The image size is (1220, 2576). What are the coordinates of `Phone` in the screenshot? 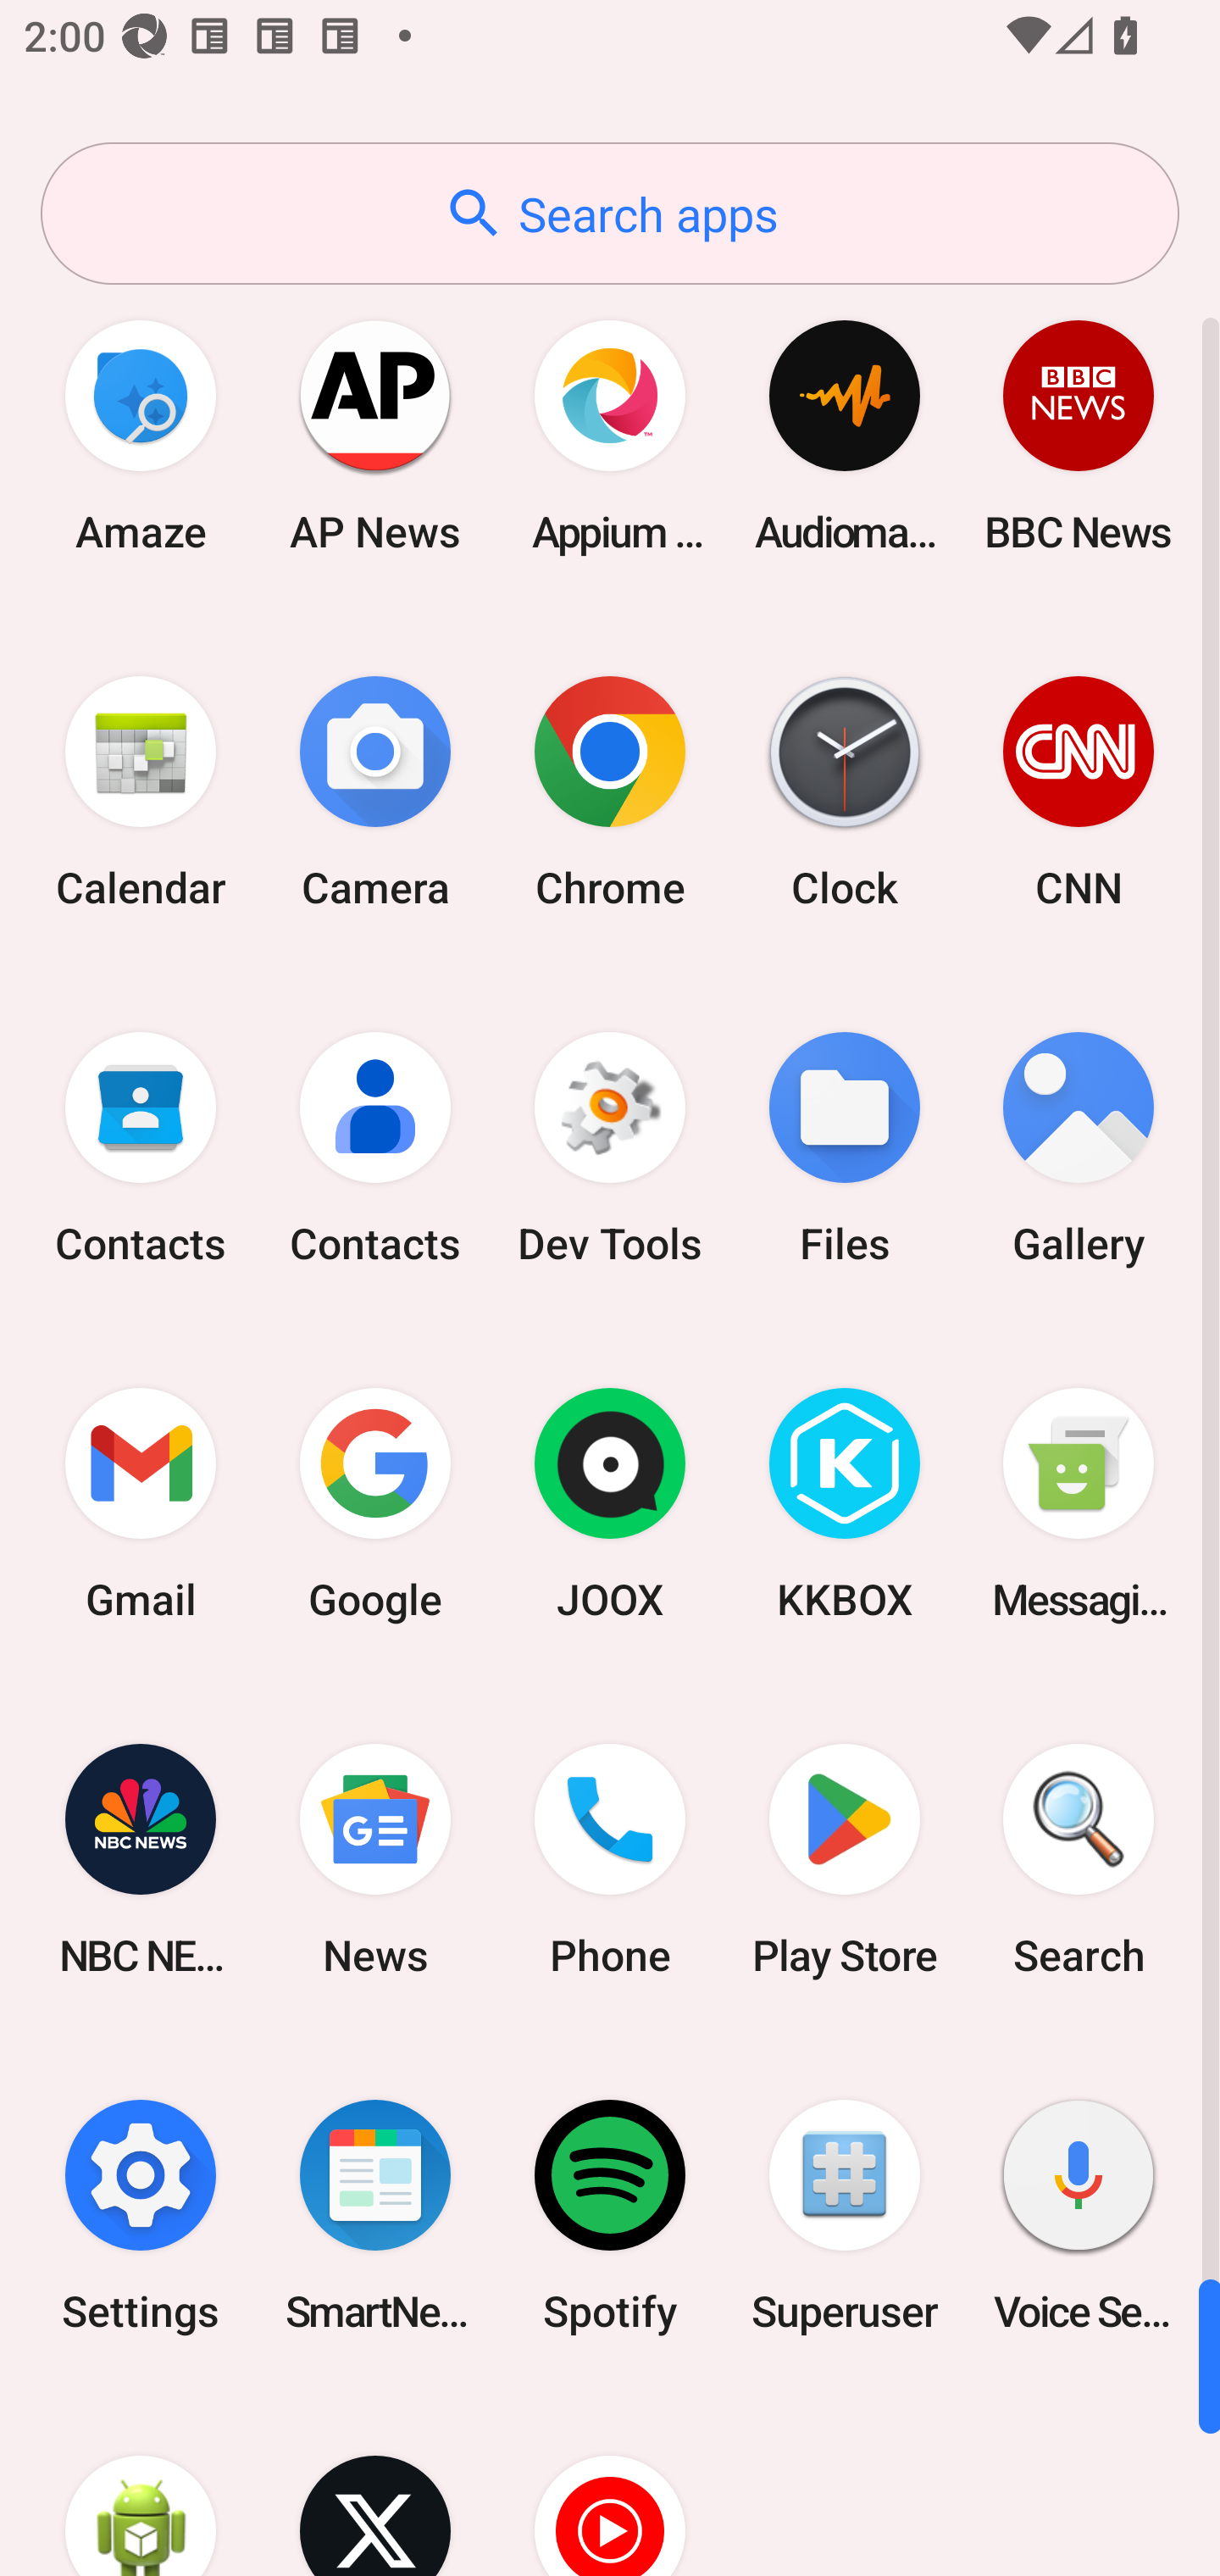 It's located at (610, 1859).